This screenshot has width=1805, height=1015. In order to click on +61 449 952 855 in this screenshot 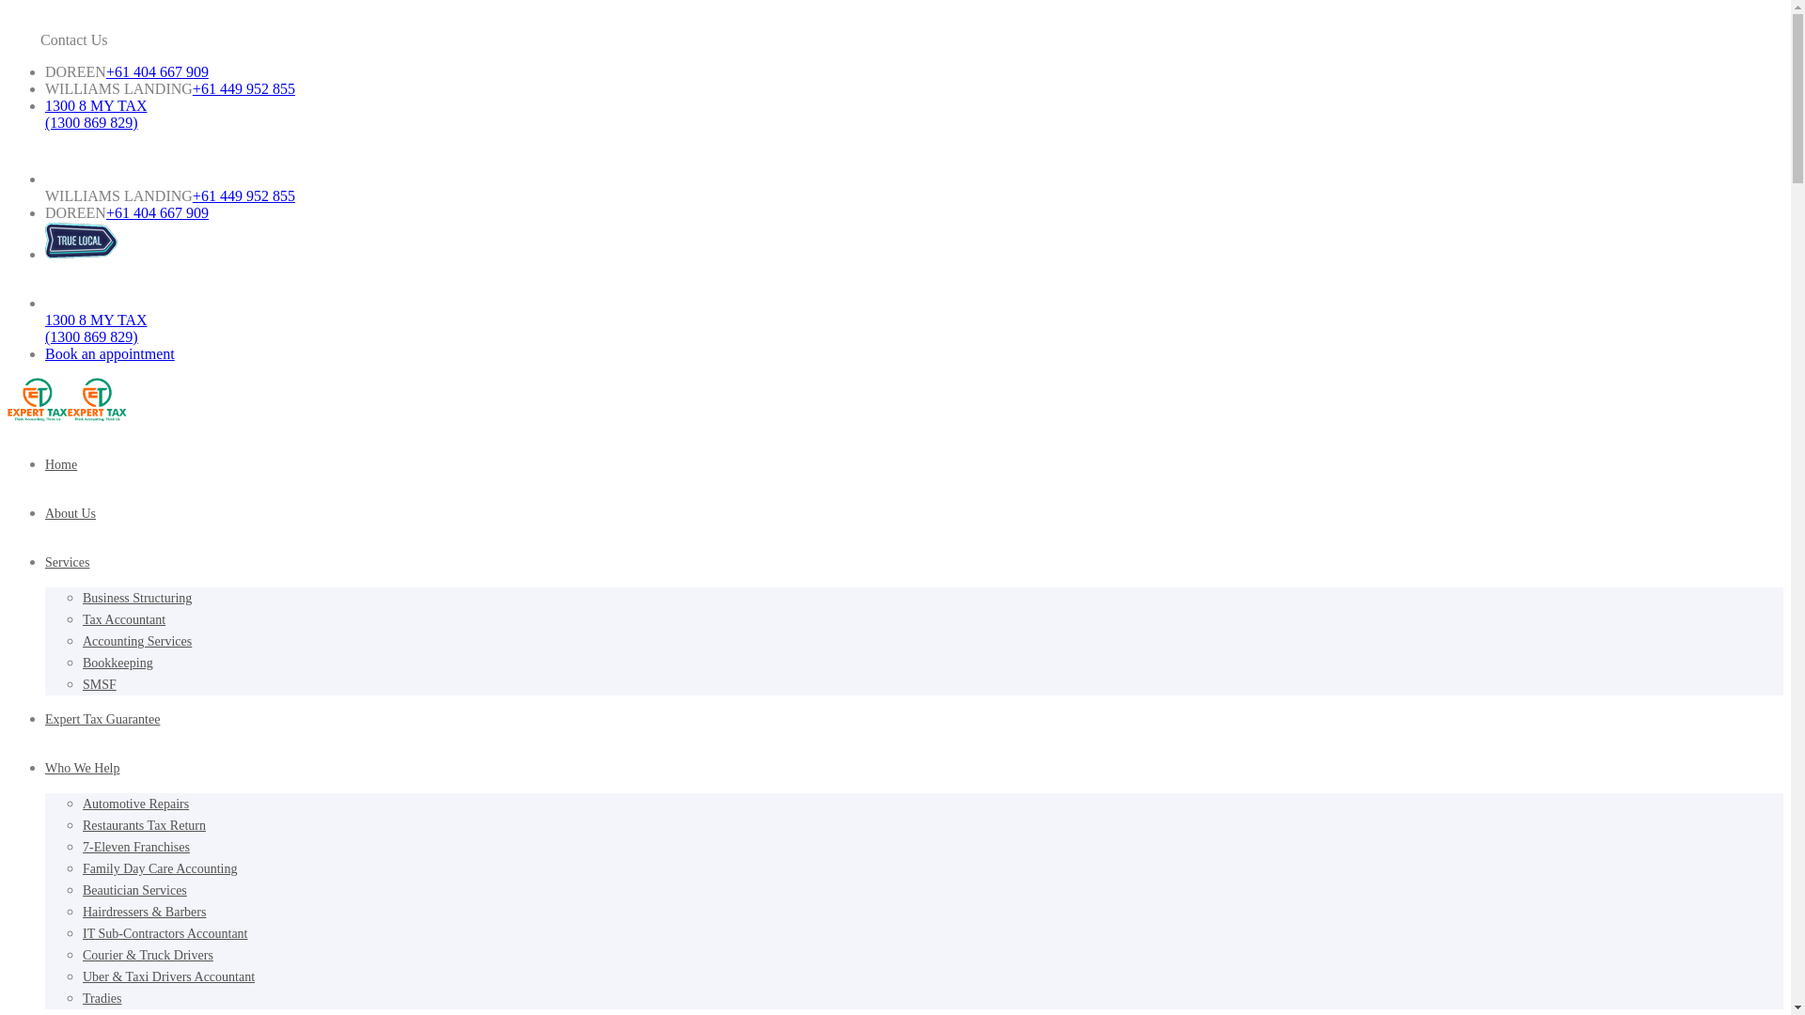, I will do `click(244, 88)`.